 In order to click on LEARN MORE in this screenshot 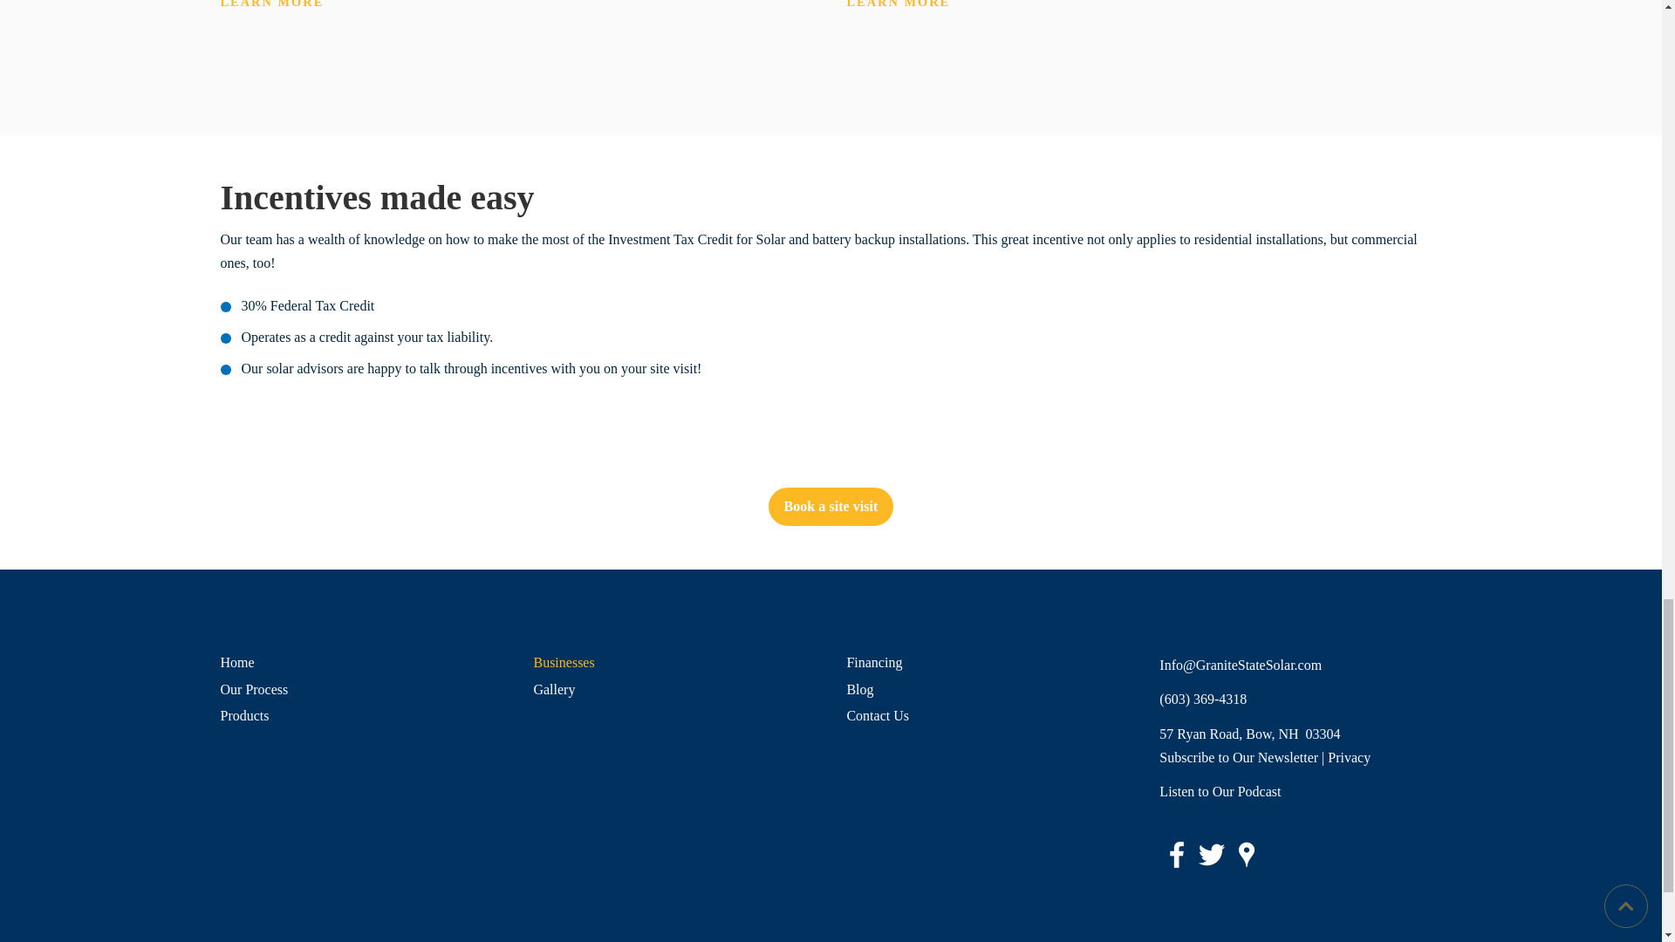, I will do `click(270, 3)`.